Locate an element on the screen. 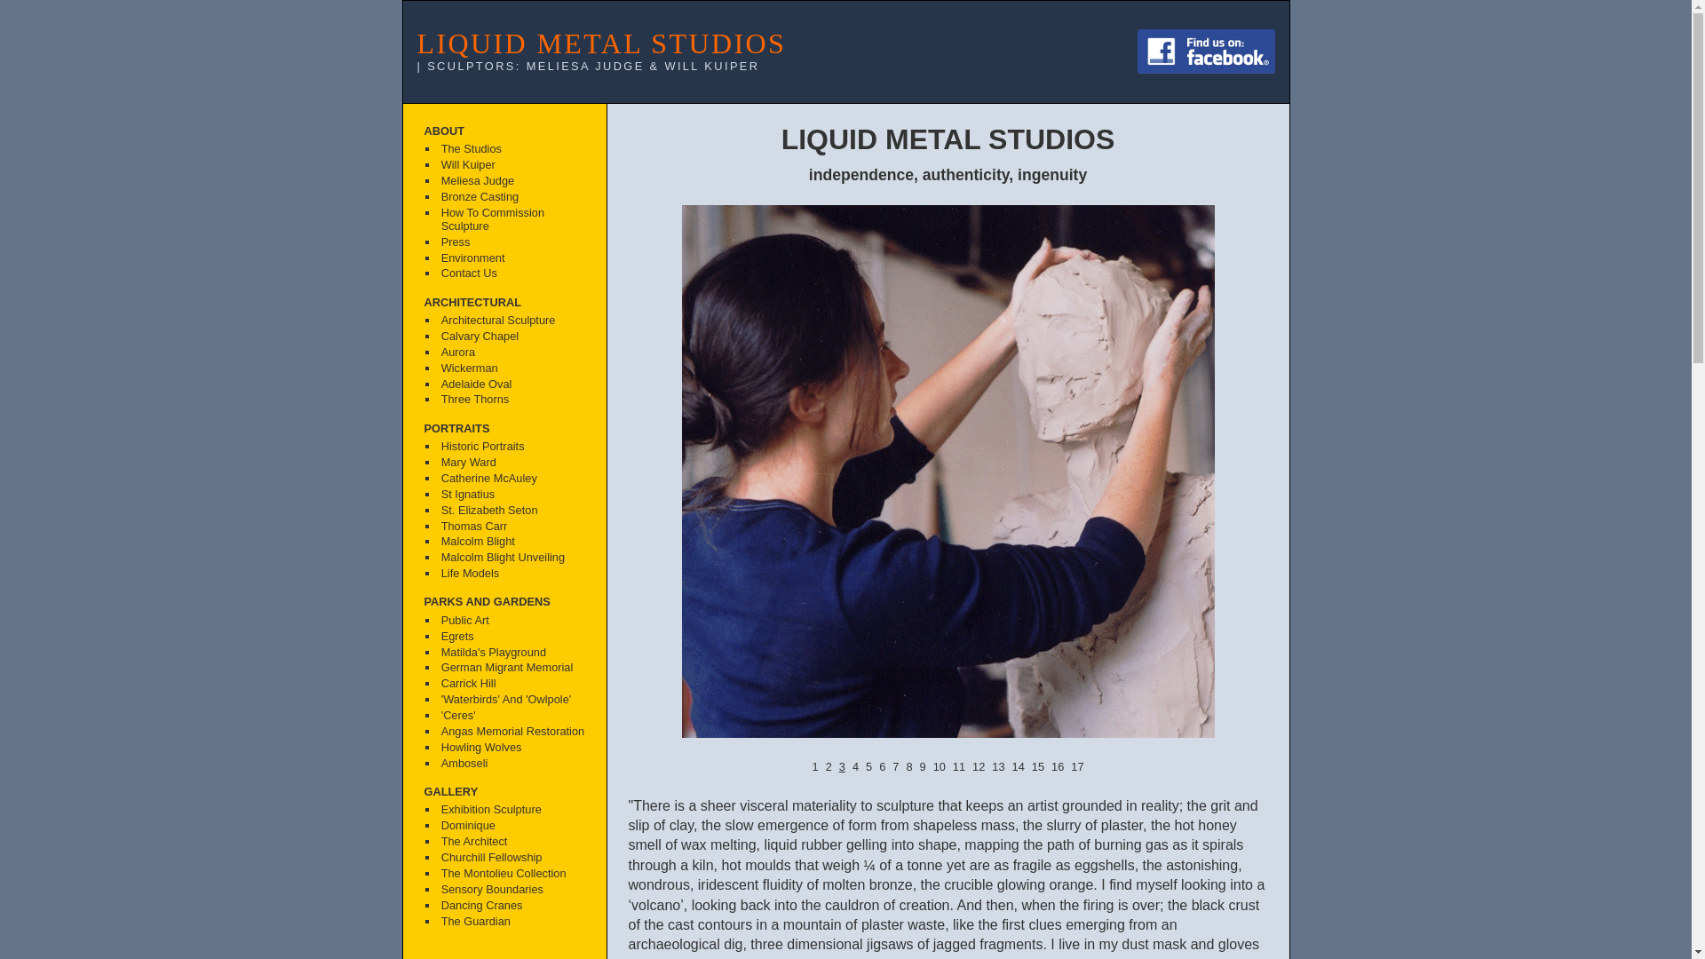  6 is located at coordinates (883, 767).